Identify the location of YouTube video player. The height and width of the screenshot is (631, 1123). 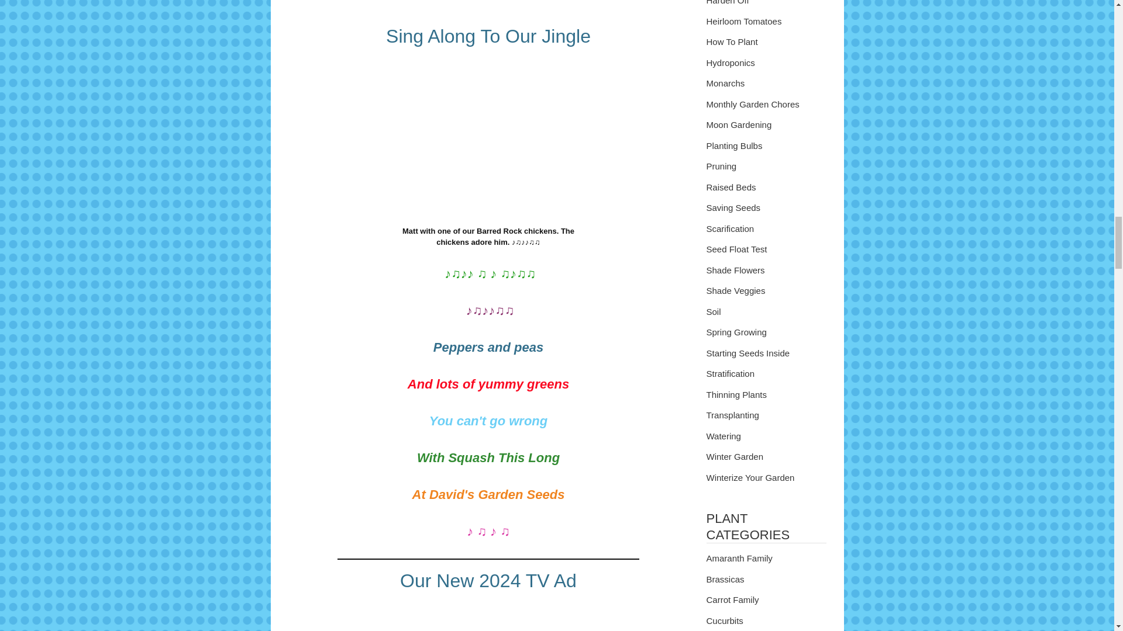
(488, 6).